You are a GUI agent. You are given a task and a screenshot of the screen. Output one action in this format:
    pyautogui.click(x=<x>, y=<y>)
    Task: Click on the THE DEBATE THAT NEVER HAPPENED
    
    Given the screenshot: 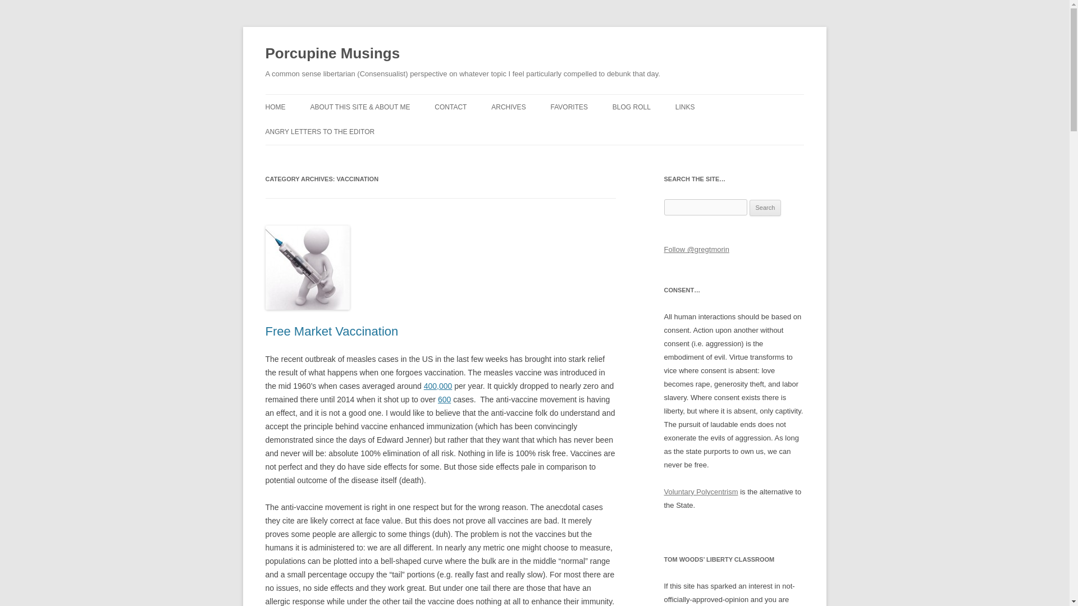 What is the action you would take?
    pyautogui.click(x=606, y=137)
    